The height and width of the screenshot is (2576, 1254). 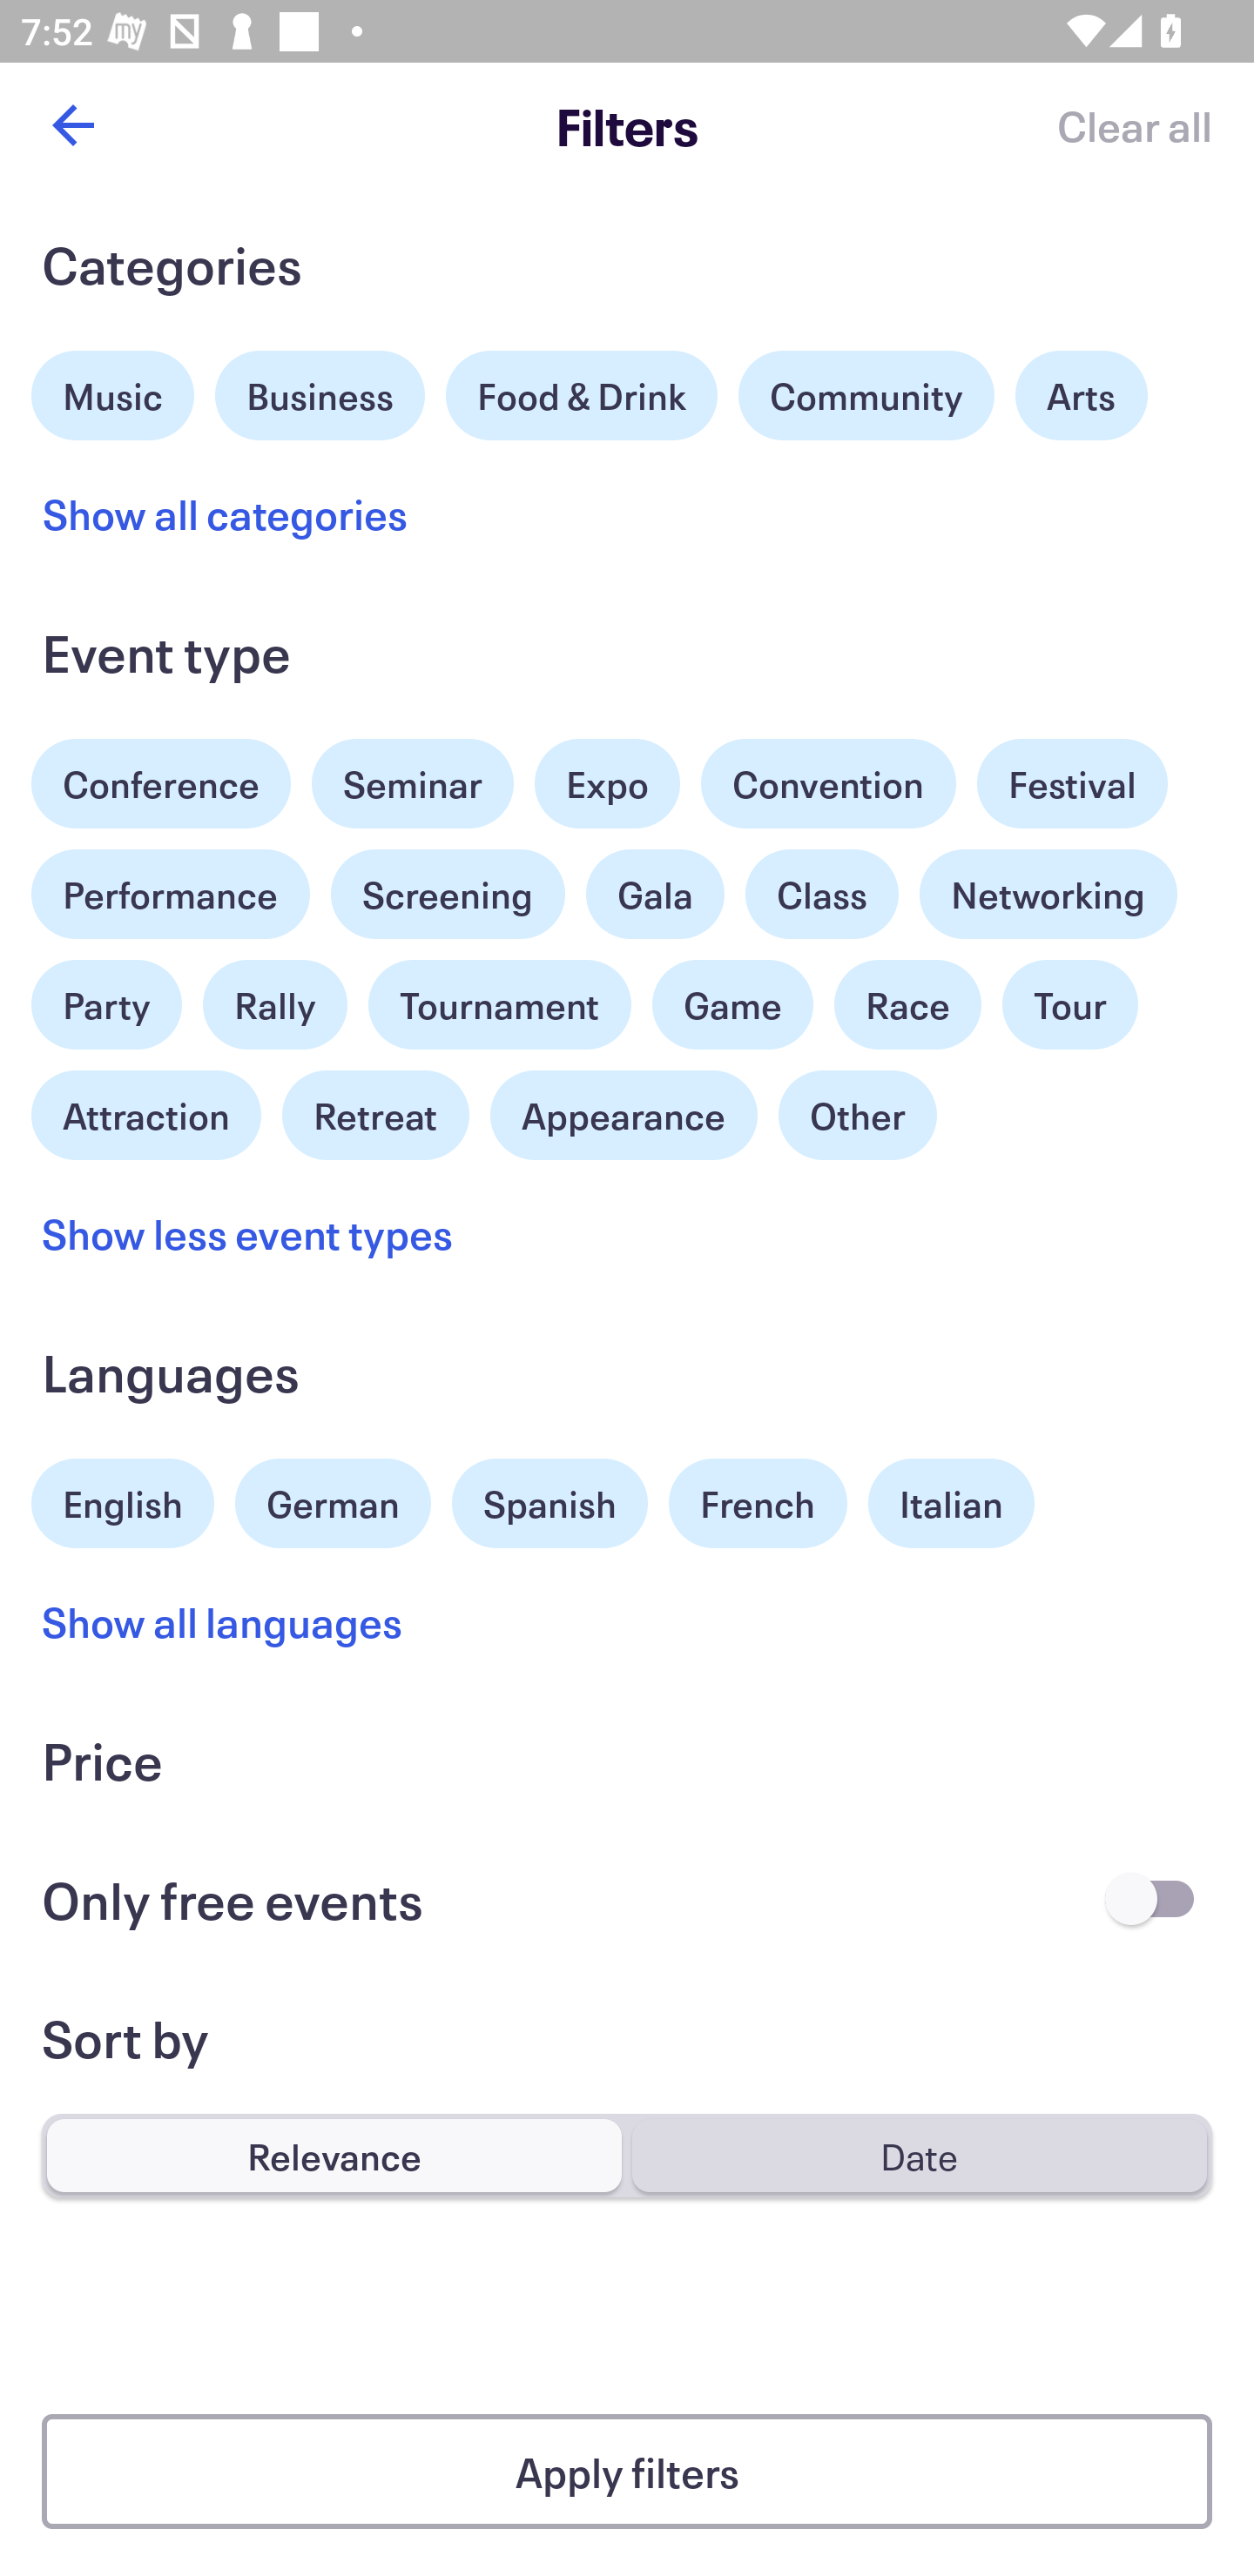 I want to click on Business, so click(x=320, y=392).